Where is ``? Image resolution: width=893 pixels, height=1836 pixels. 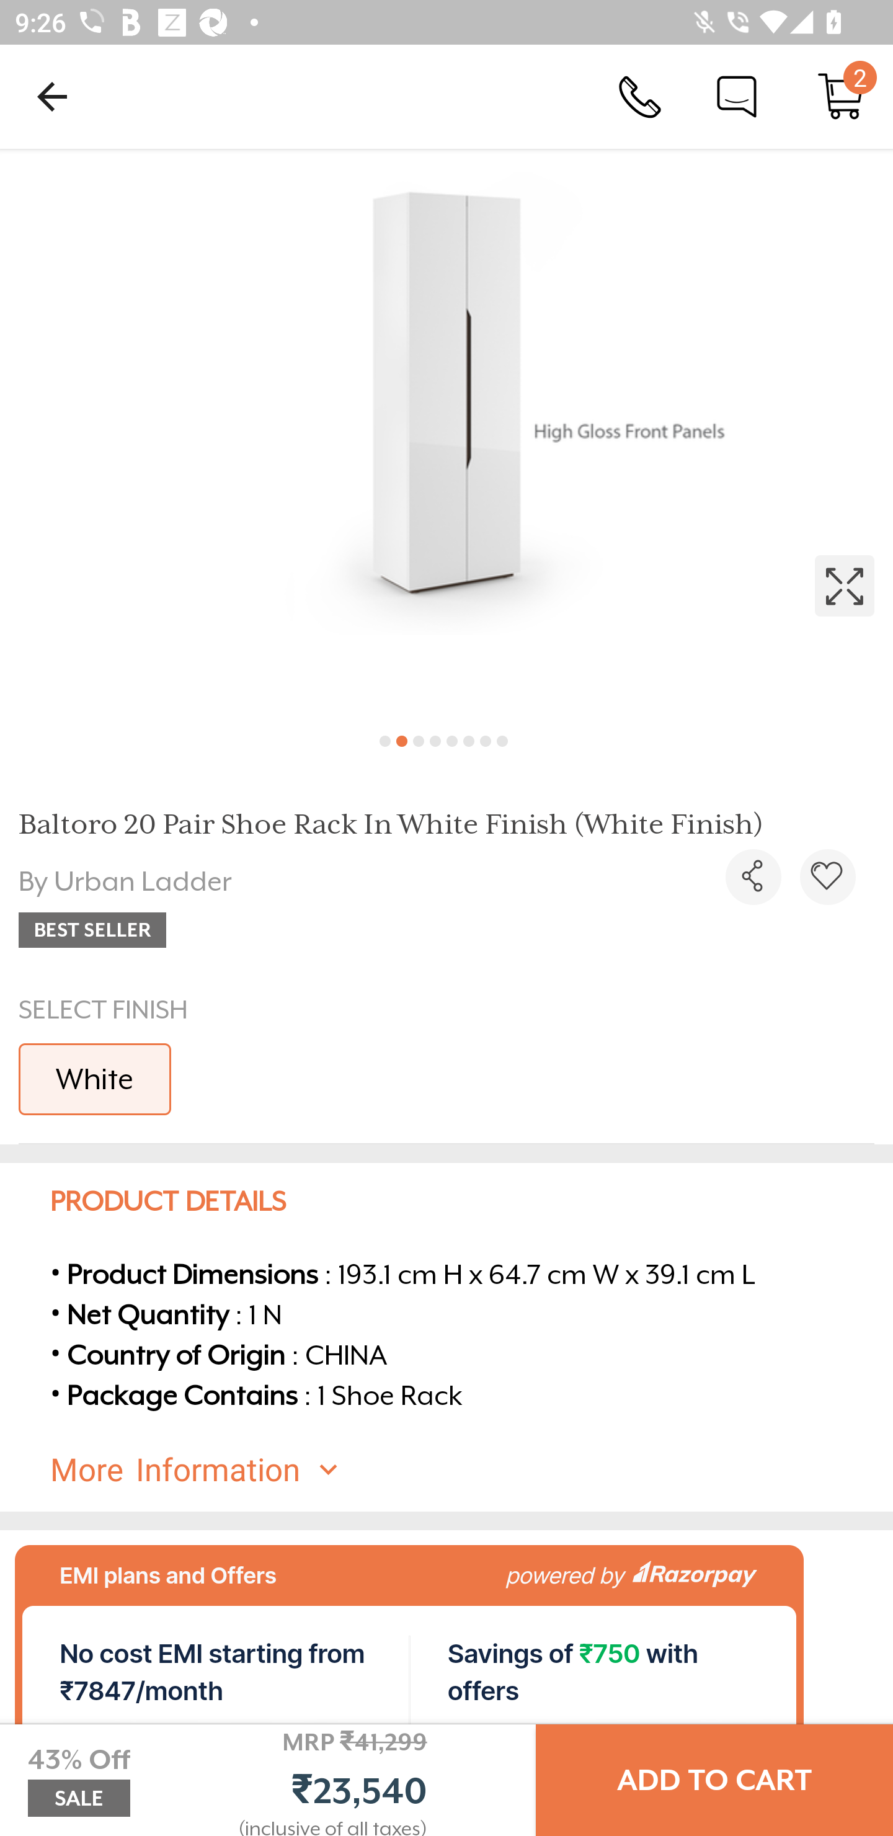  is located at coordinates (446, 433).